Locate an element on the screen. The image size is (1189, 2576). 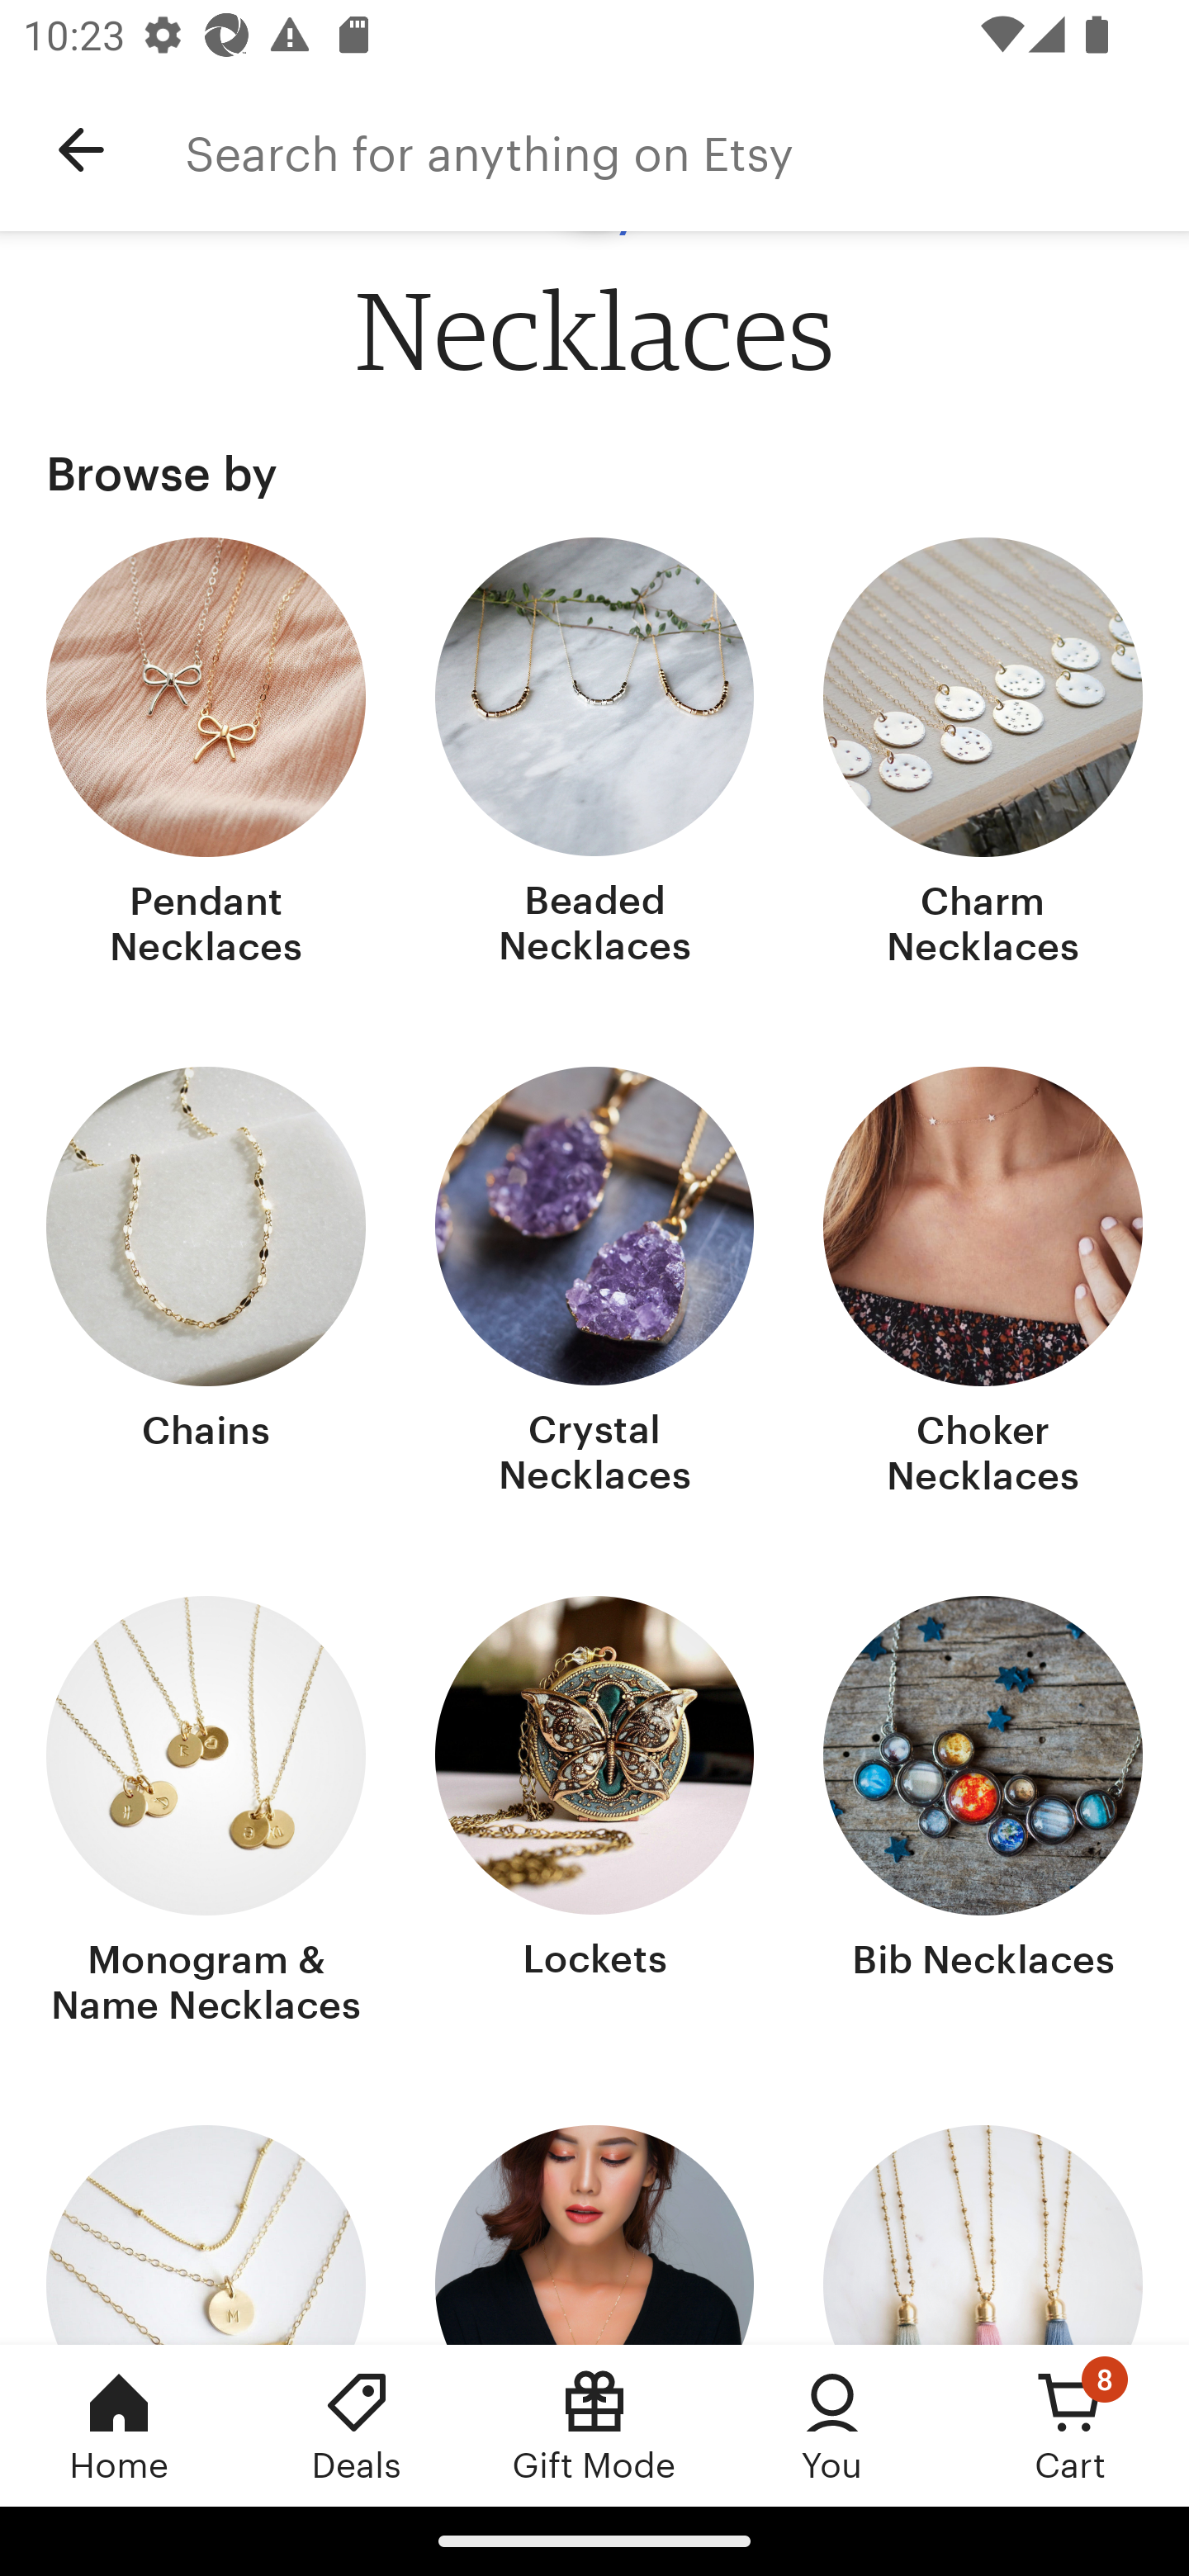
Search for anything on Etsy is located at coordinates (687, 150).